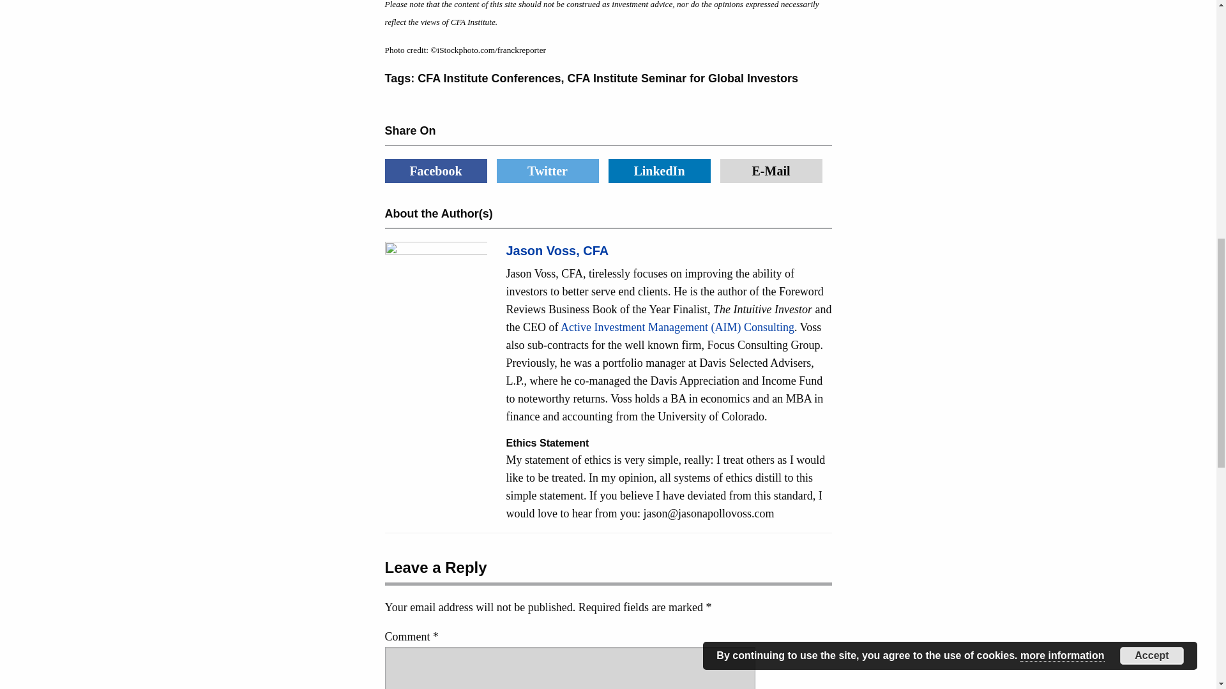 This screenshot has width=1226, height=689. I want to click on Facebook, so click(435, 171).